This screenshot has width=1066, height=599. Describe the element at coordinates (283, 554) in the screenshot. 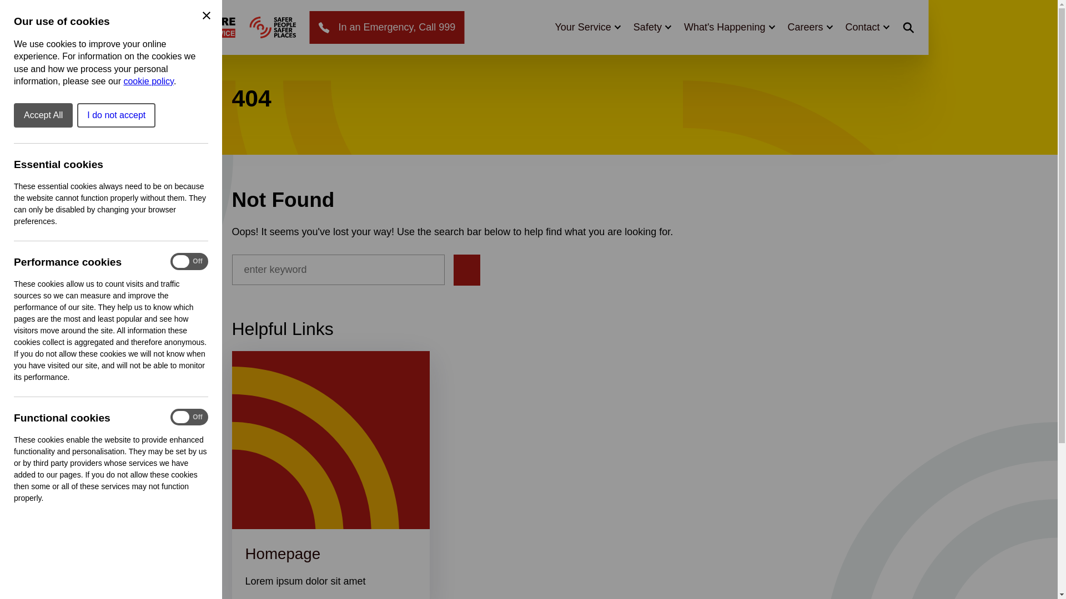

I see `Homepage` at that location.